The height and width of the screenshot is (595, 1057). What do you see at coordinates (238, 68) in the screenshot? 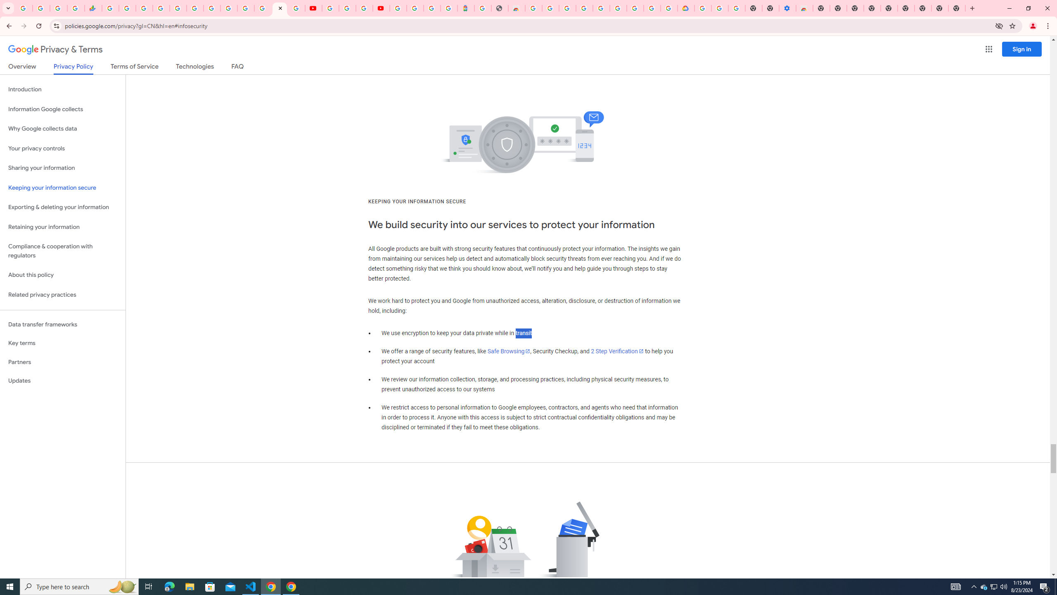
I see `FAQ` at bounding box center [238, 68].